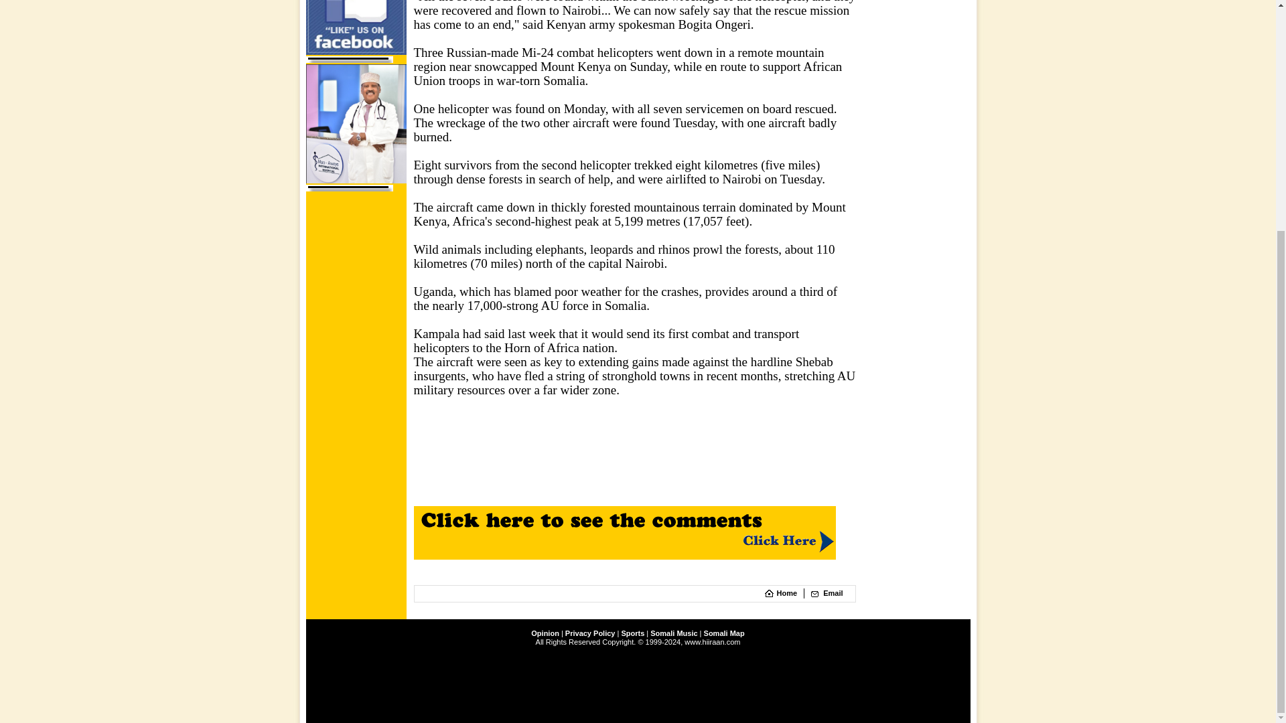  What do you see at coordinates (786, 593) in the screenshot?
I see `Home` at bounding box center [786, 593].